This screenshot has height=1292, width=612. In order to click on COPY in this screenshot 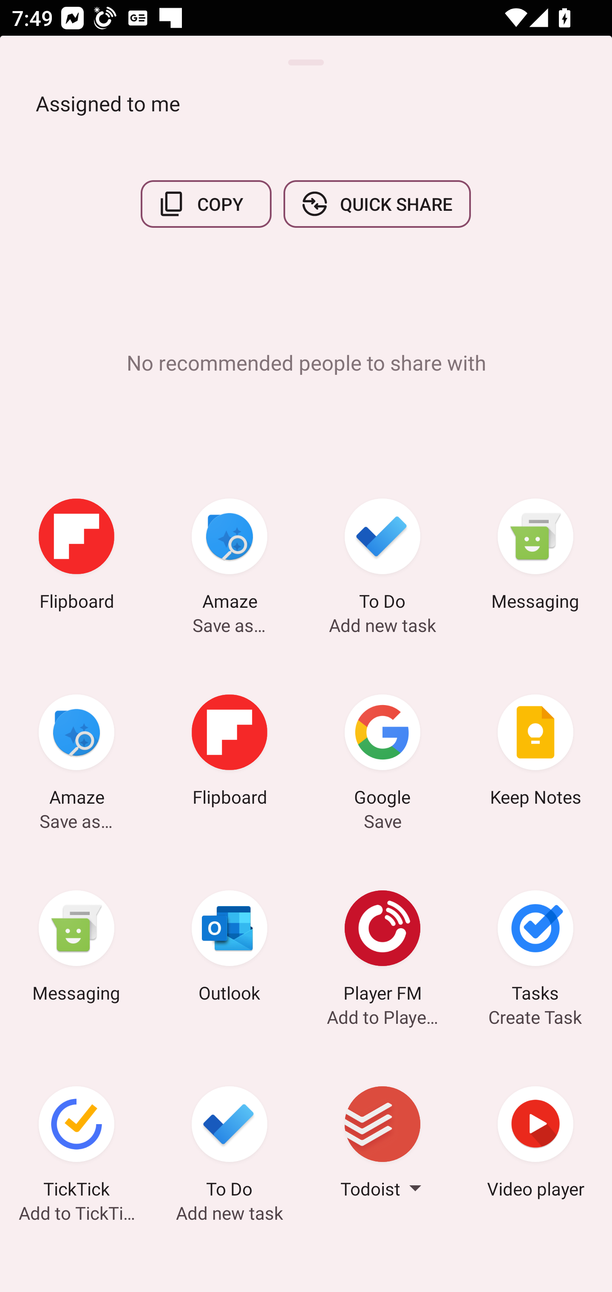, I will do `click(206, 204)`.